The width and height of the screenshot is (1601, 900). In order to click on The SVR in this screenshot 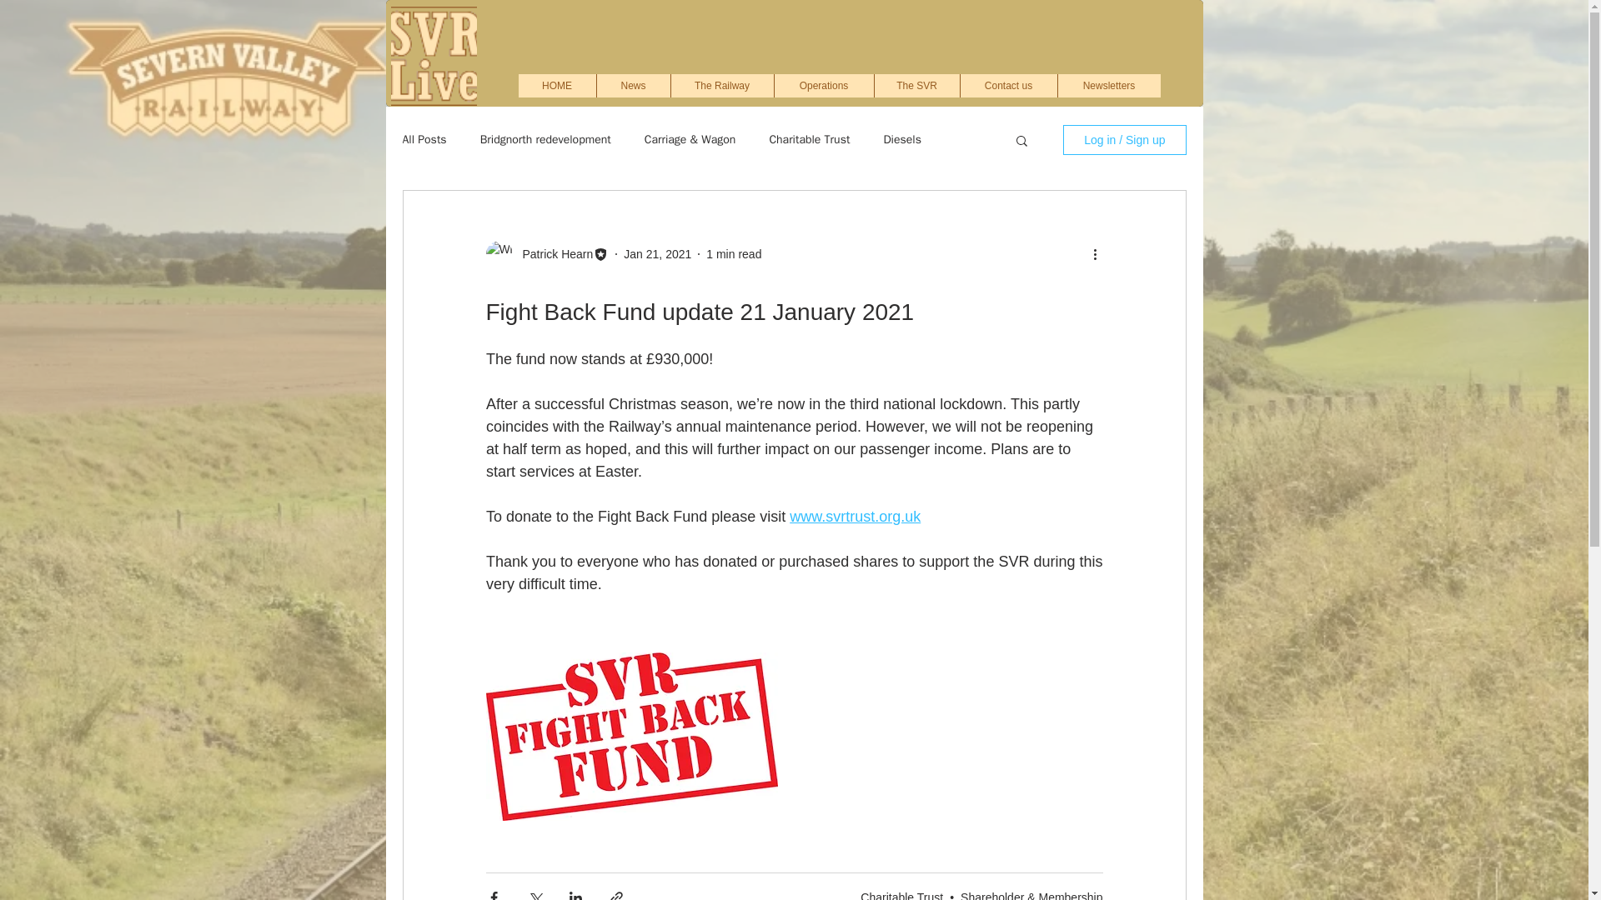, I will do `click(916, 85)`.